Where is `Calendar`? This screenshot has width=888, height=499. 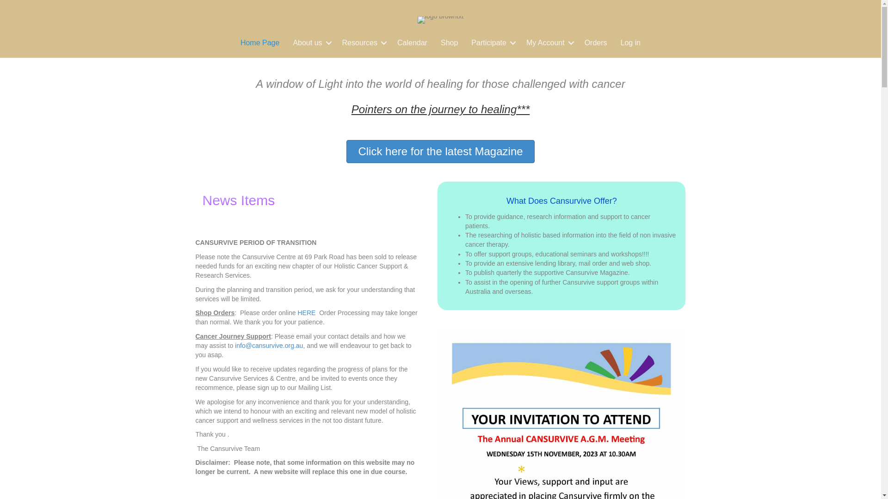 Calendar is located at coordinates (413, 43).